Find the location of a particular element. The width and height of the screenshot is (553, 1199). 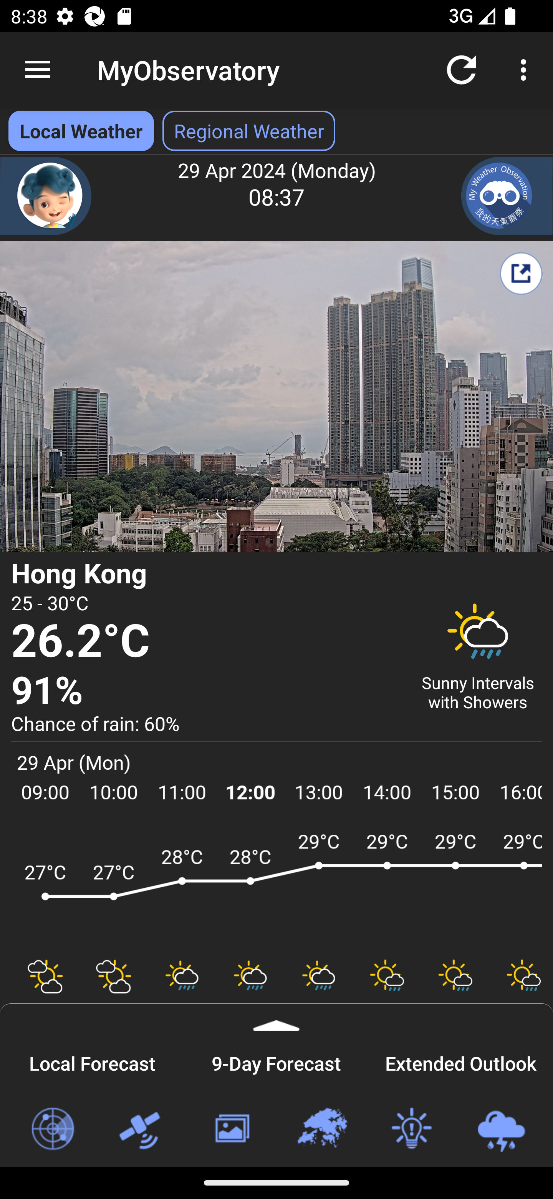

91% Relative Humidity
91 percent is located at coordinates (207, 691).